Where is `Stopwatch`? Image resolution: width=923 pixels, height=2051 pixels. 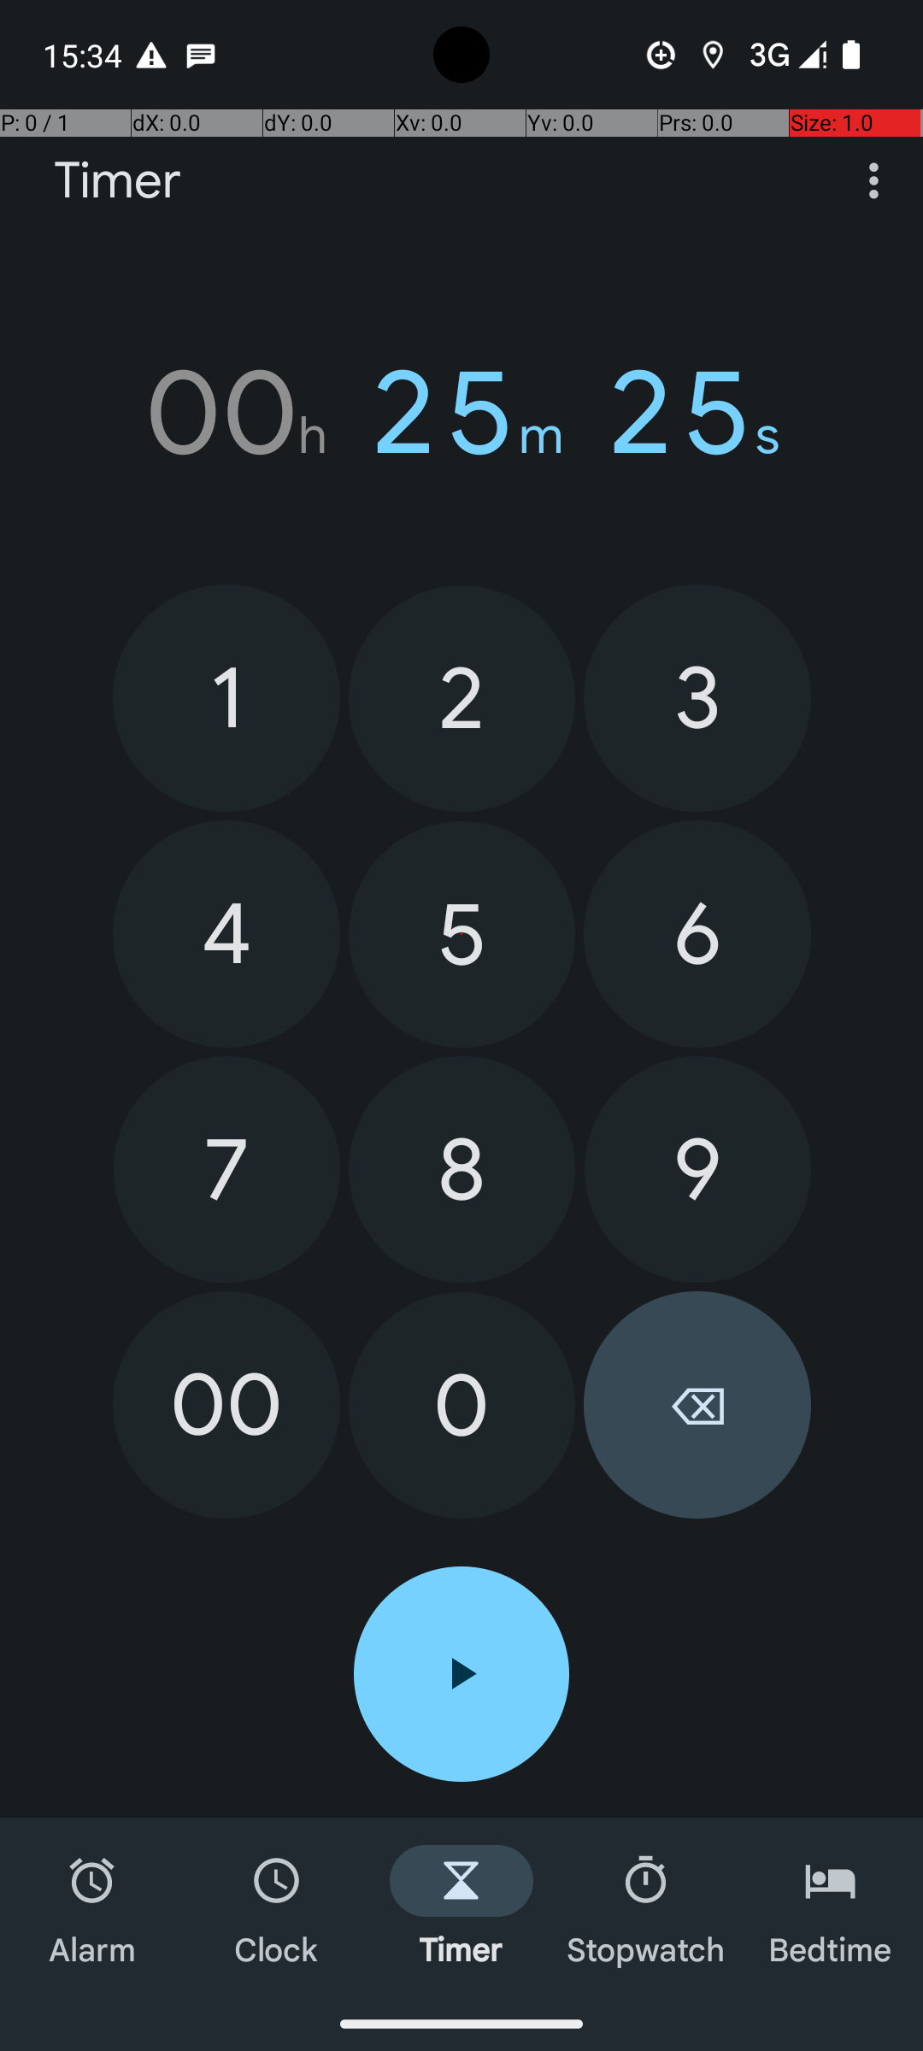 Stopwatch is located at coordinates (646, 1907).